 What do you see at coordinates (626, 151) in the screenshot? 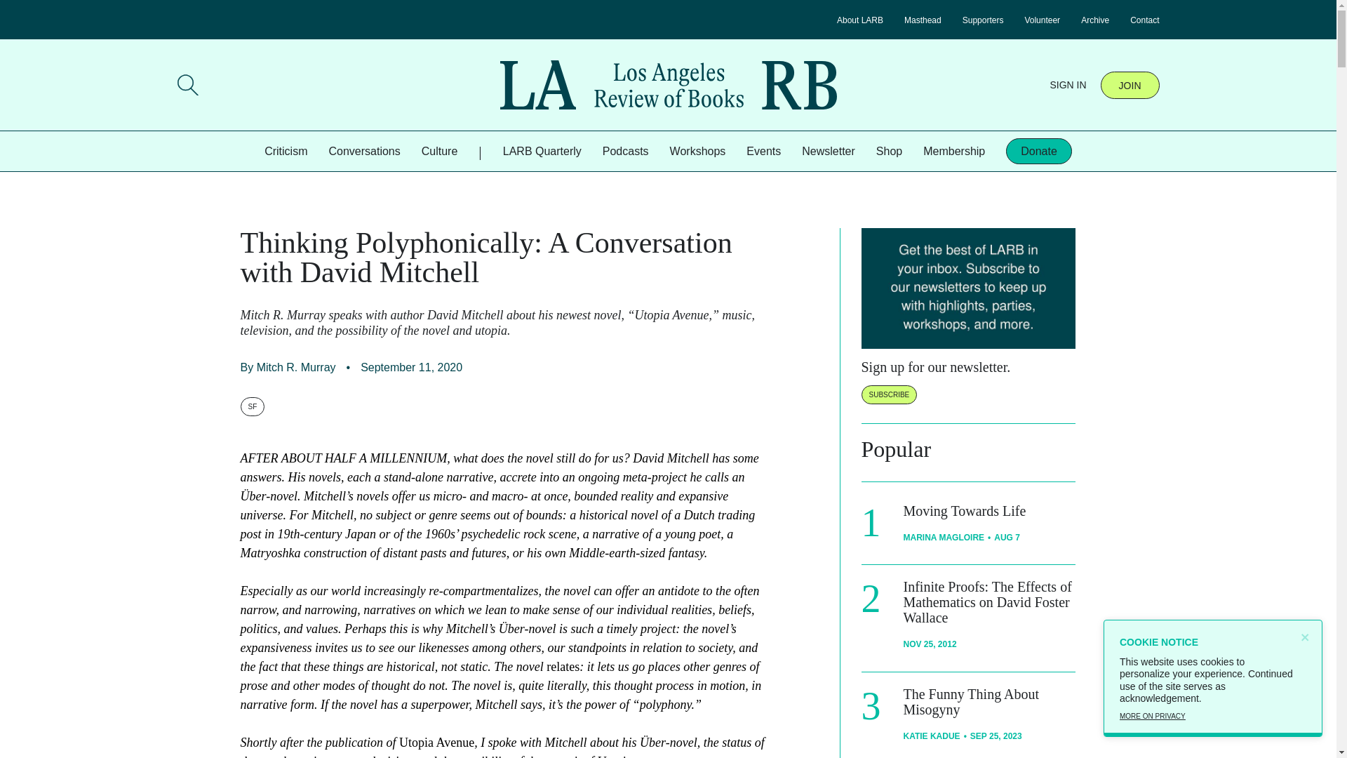
I see `Podcasts` at bounding box center [626, 151].